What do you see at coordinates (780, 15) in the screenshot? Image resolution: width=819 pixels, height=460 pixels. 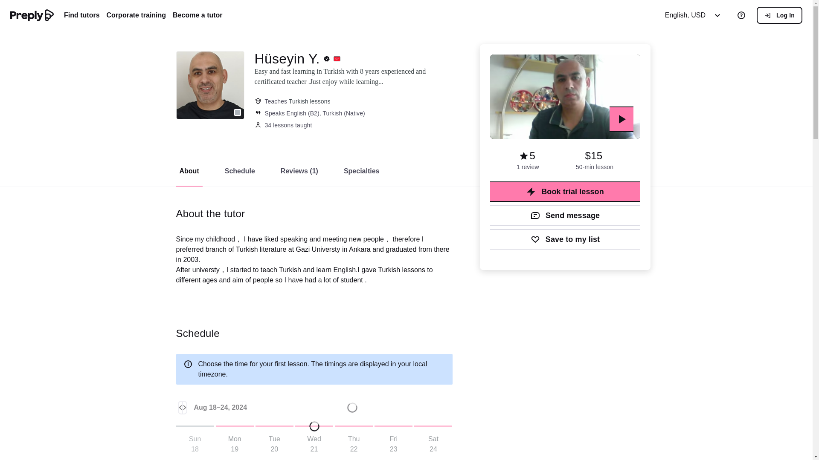 I see `Log In` at bounding box center [780, 15].